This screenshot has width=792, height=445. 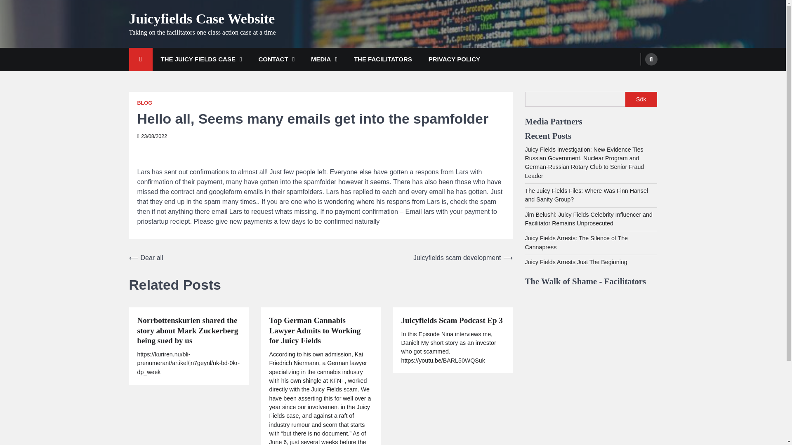 What do you see at coordinates (144, 103) in the screenshot?
I see `BLOG` at bounding box center [144, 103].